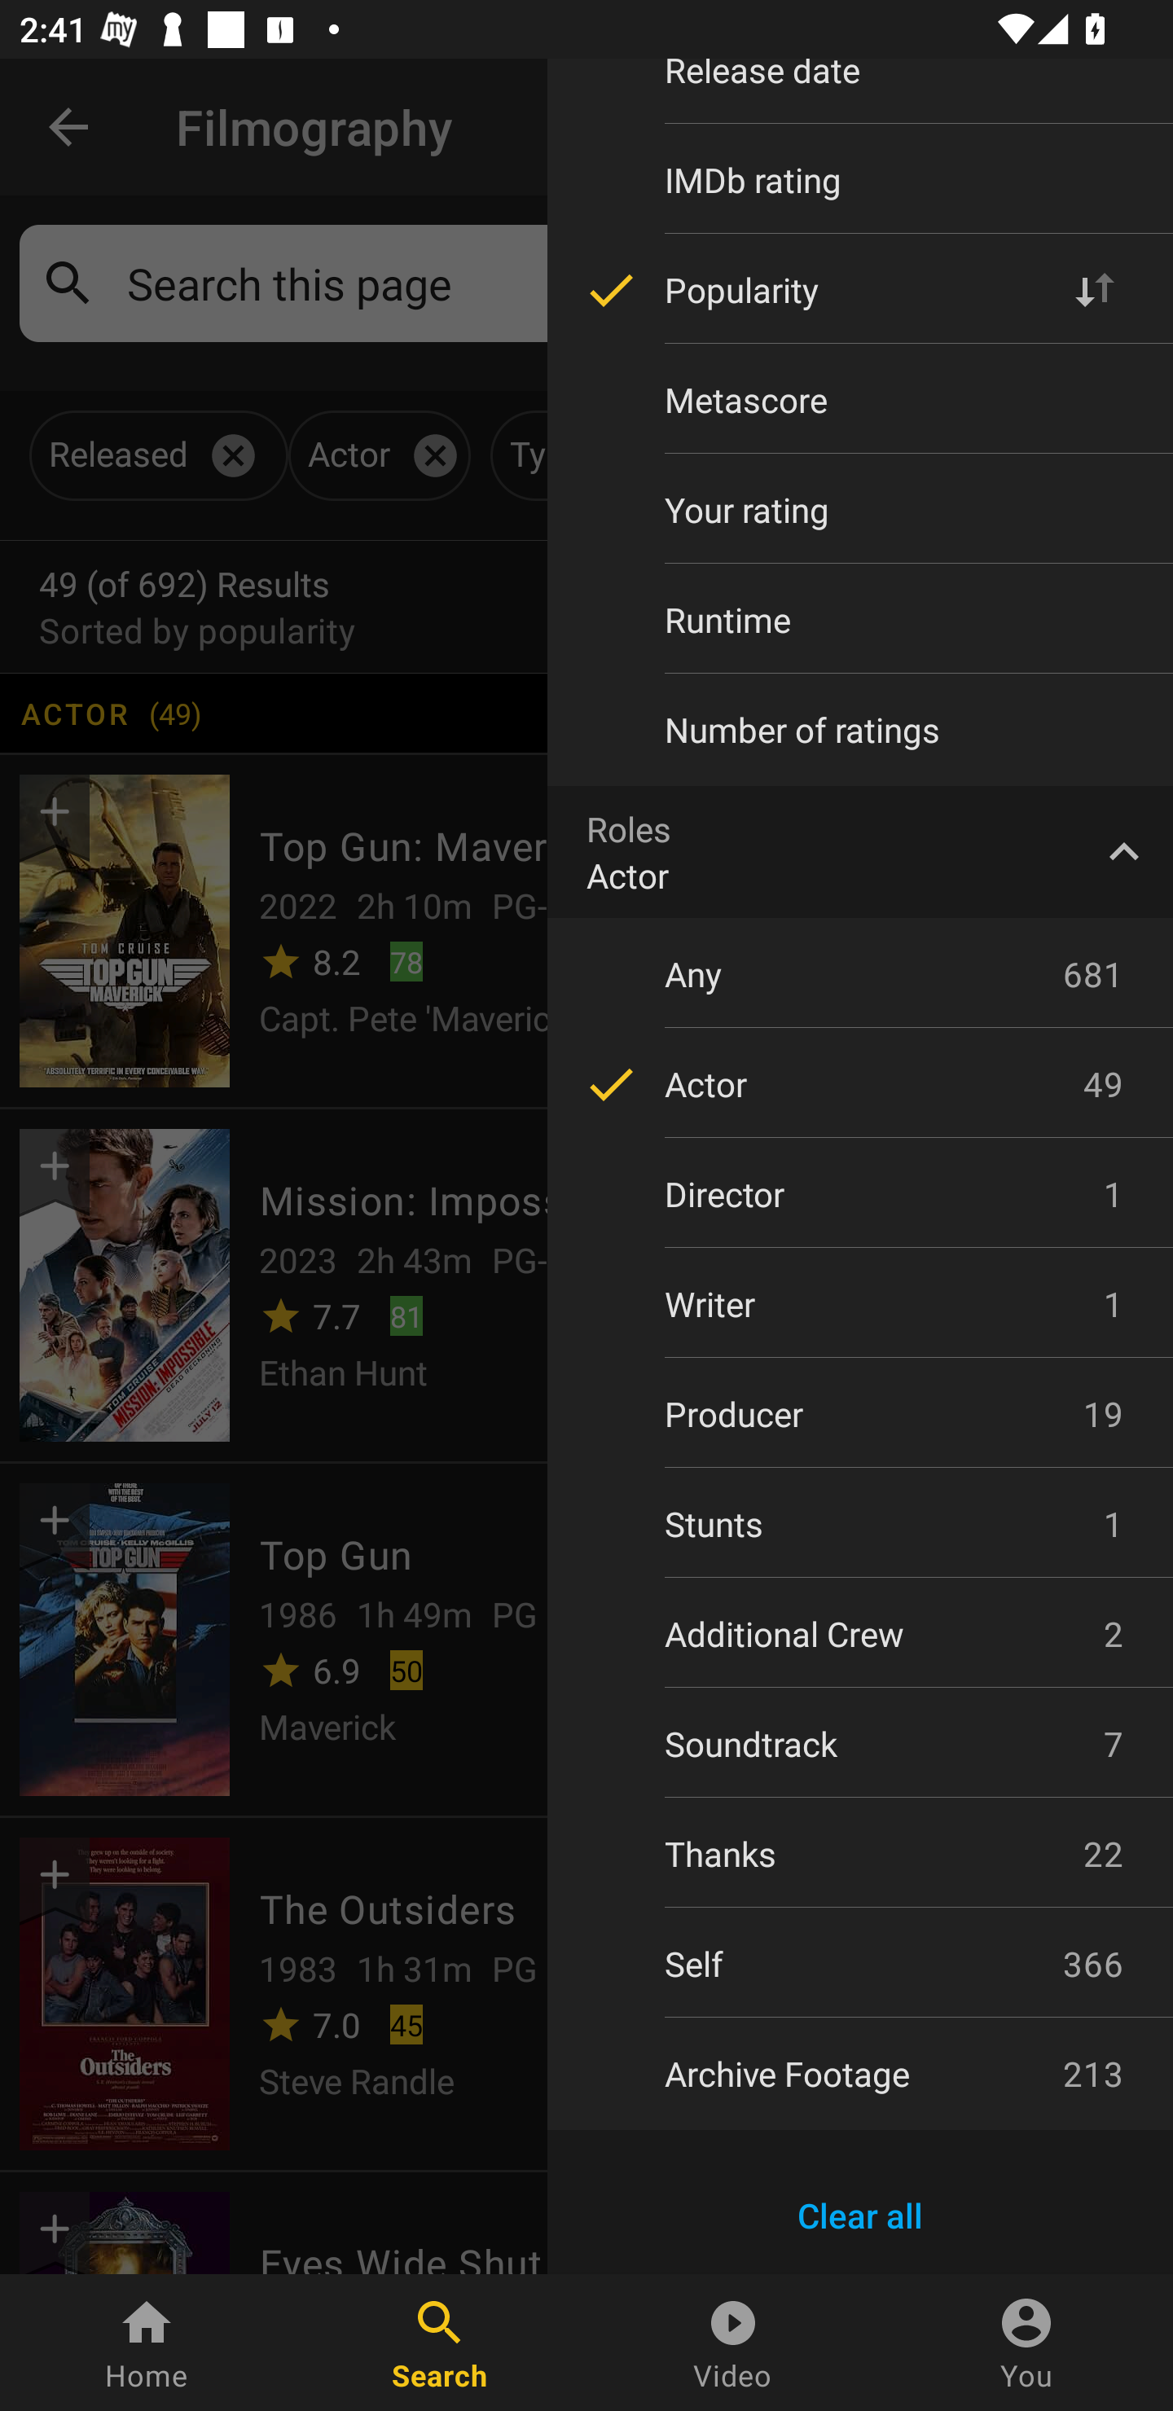  What do you see at coordinates (860, 510) in the screenshot?
I see `Your rating` at bounding box center [860, 510].